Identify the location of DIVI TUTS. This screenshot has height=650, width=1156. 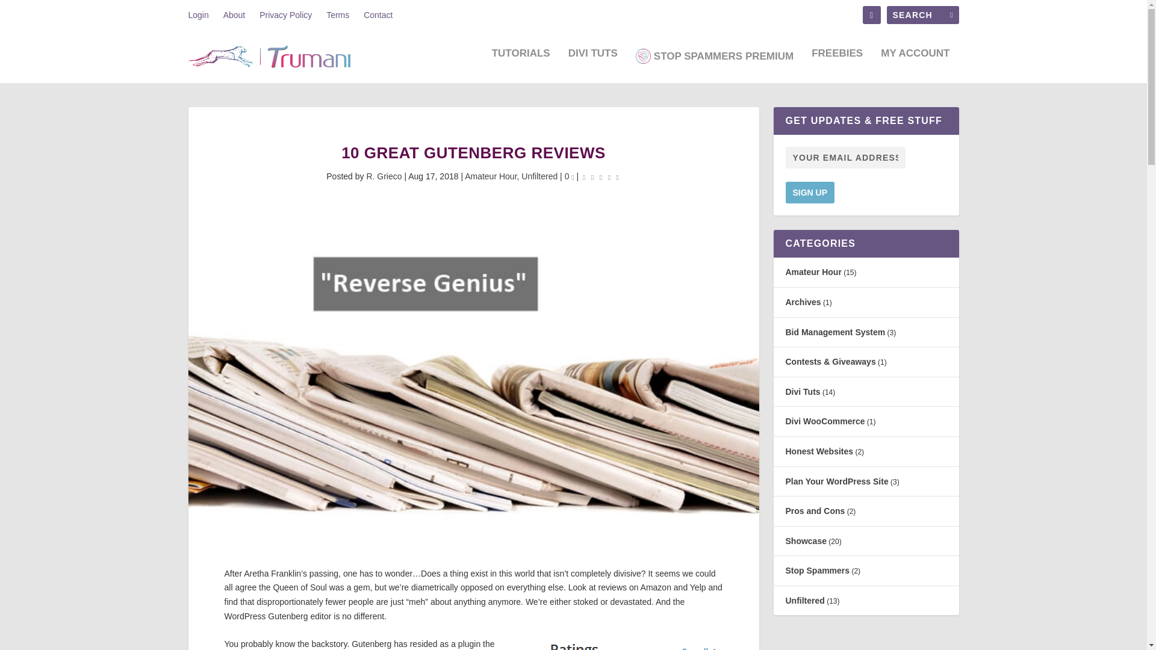
(592, 64).